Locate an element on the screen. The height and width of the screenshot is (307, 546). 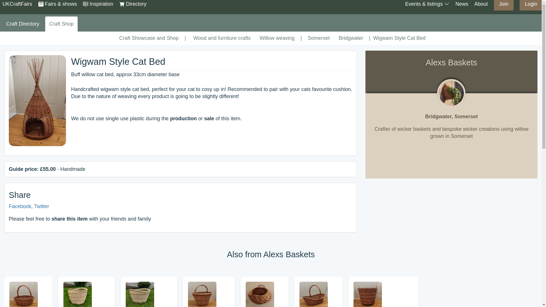
Somerset is located at coordinates (319, 38).